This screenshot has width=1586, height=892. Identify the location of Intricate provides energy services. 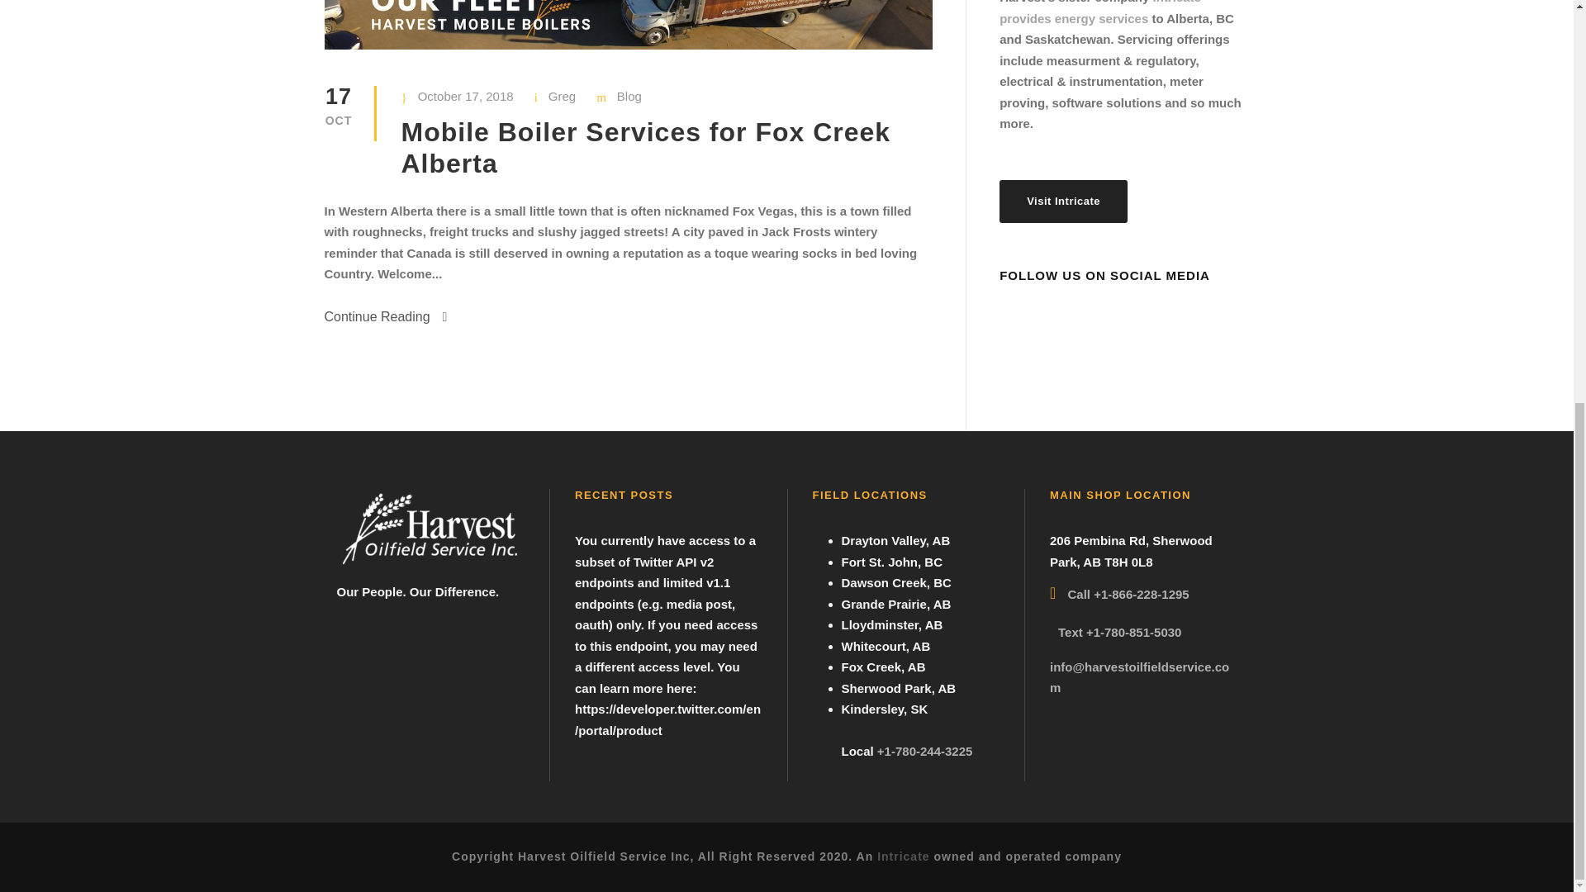
(1099, 13).